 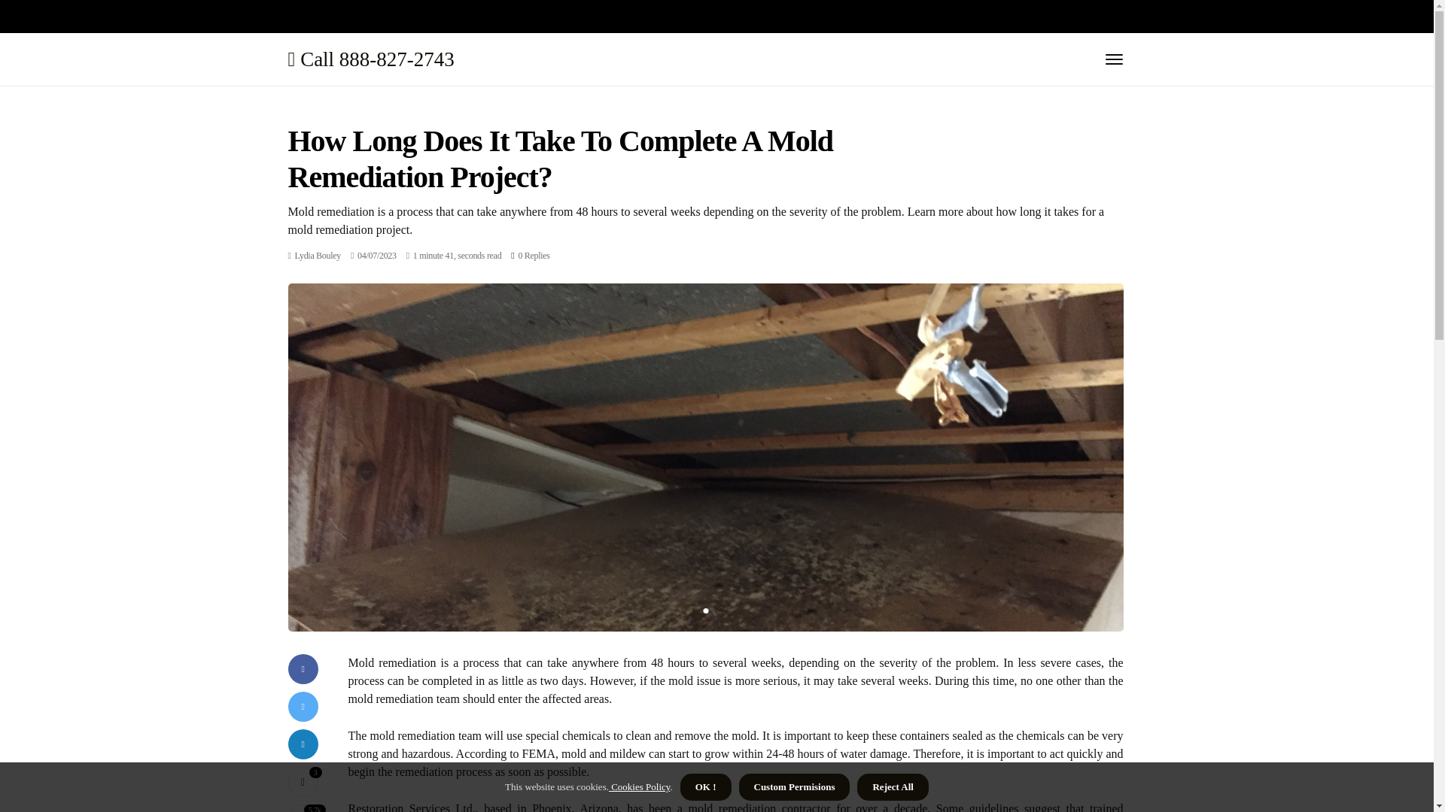 I want to click on Like, so click(x=303, y=781).